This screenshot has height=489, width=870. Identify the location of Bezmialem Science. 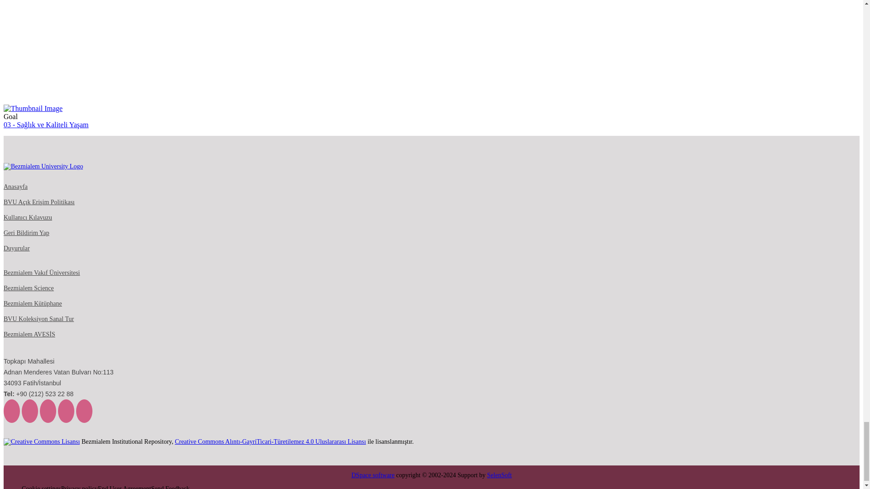
(29, 288).